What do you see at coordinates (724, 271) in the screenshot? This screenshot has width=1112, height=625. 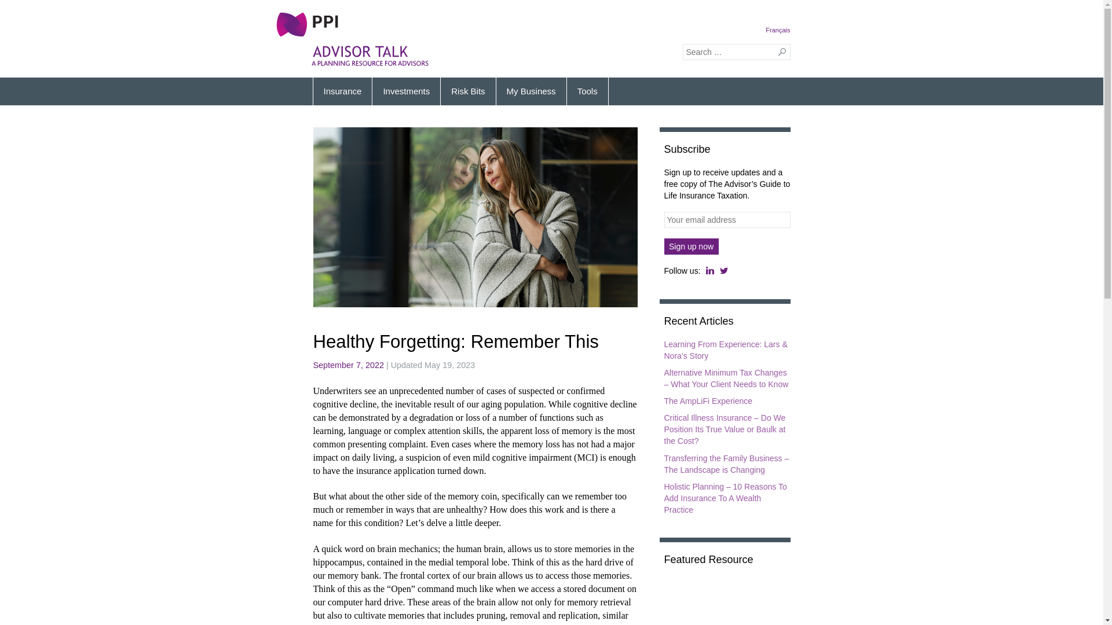 I see `a` at bounding box center [724, 271].